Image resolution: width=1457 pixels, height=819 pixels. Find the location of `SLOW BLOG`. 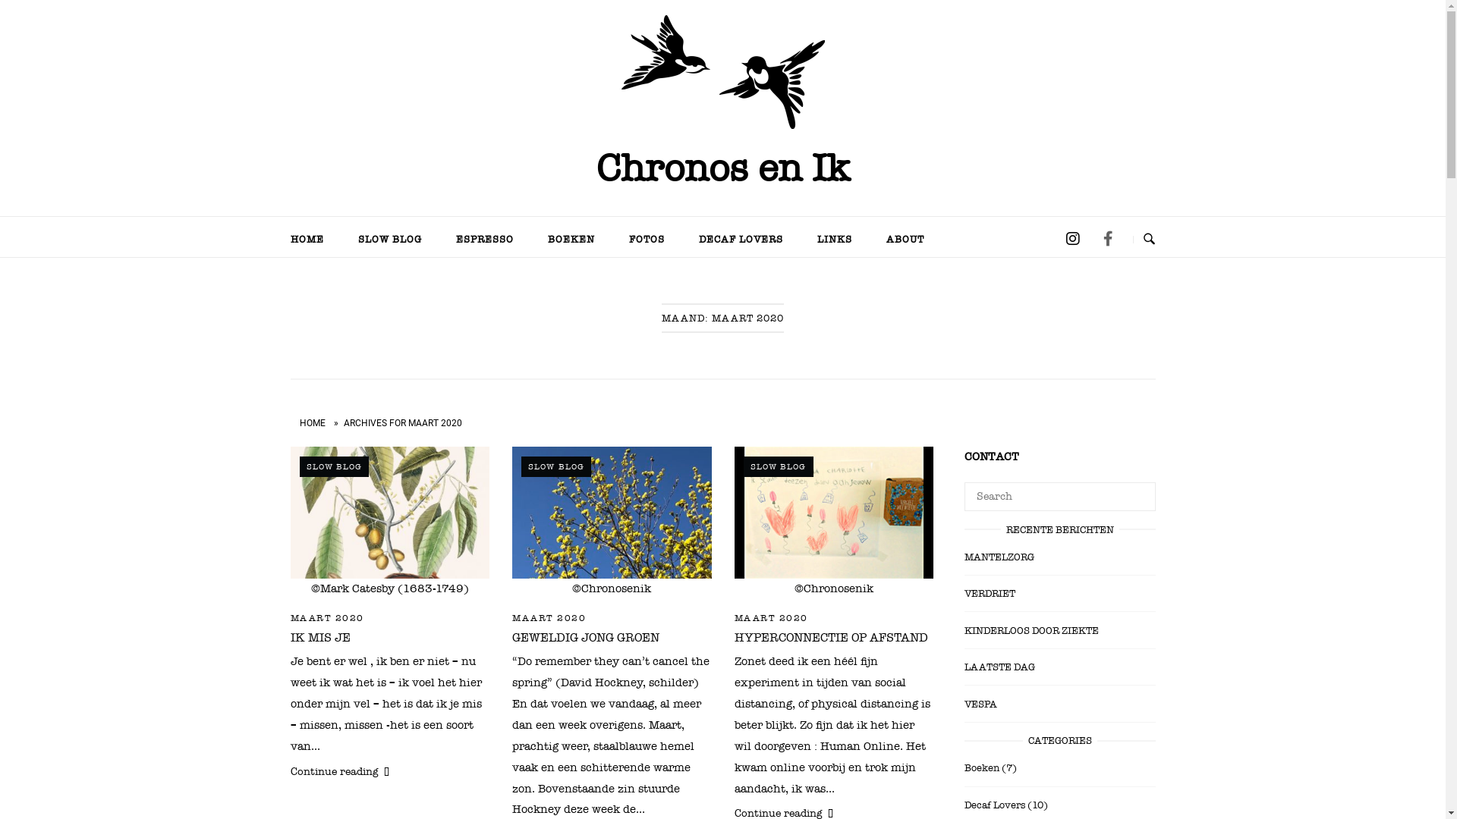

SLOW BLOG is located at coordinates (334, 467).